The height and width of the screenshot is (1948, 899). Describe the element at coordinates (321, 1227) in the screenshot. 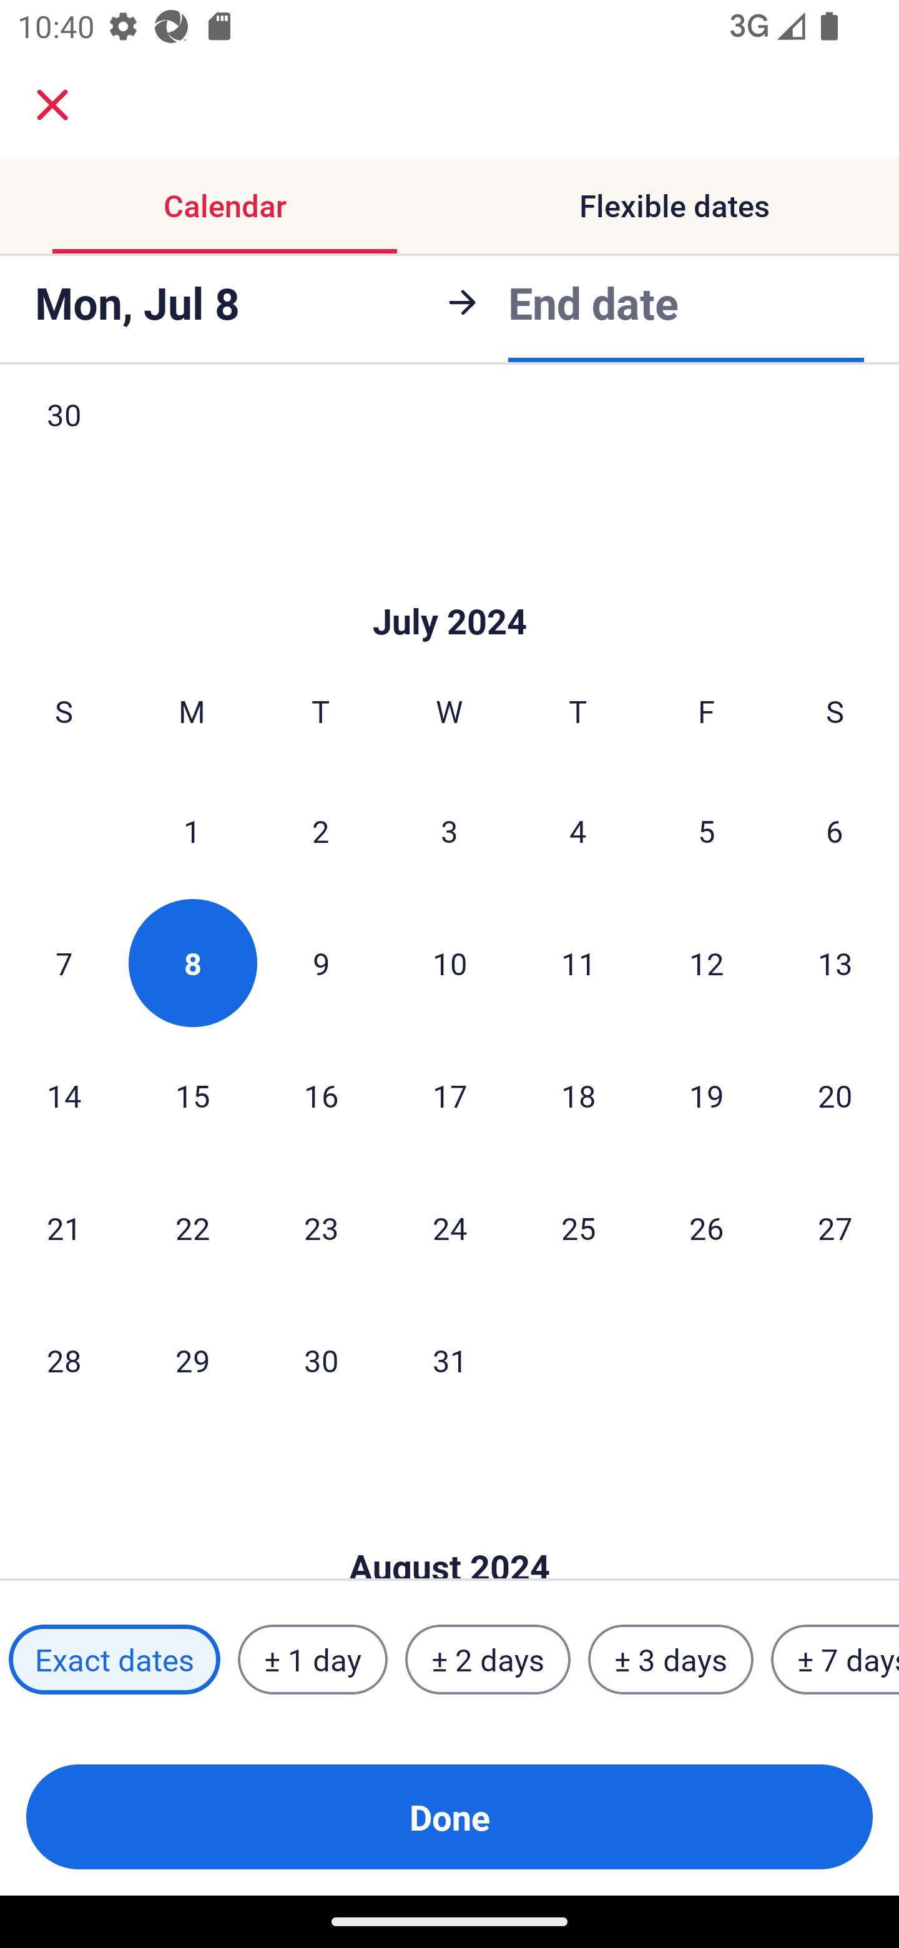

I see `23 Tuesday, July 23, 2024` at that location.